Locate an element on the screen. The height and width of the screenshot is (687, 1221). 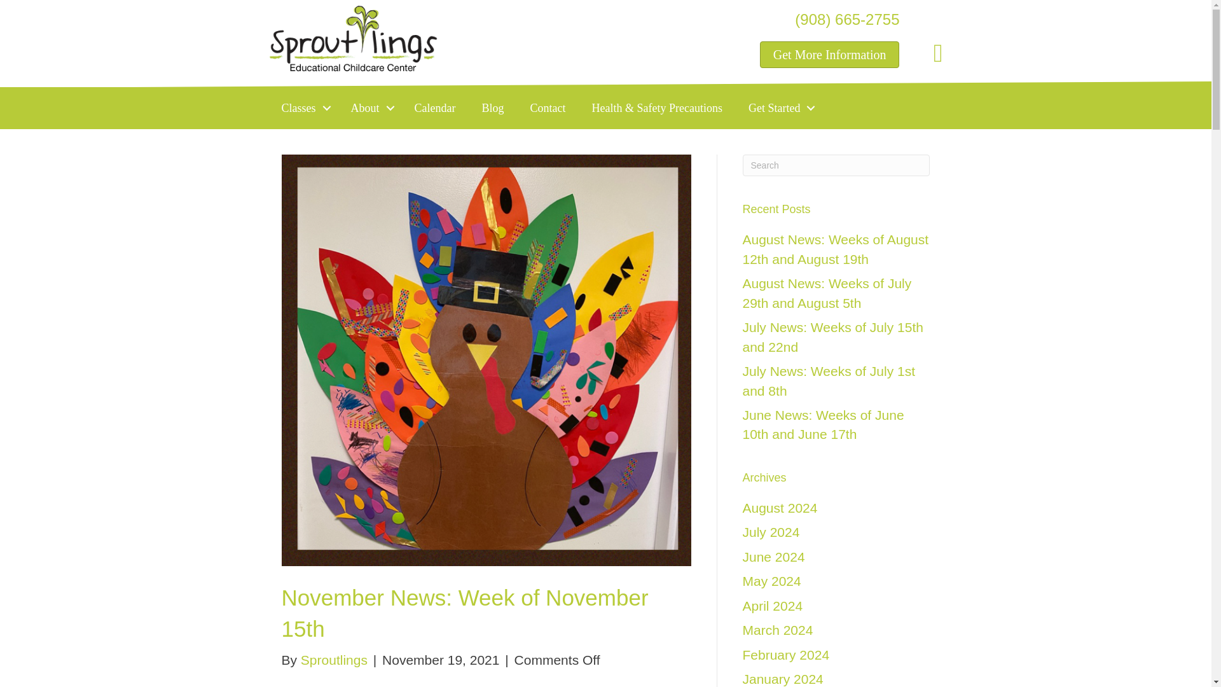
Get More Information is located at coordinates (829, 54).